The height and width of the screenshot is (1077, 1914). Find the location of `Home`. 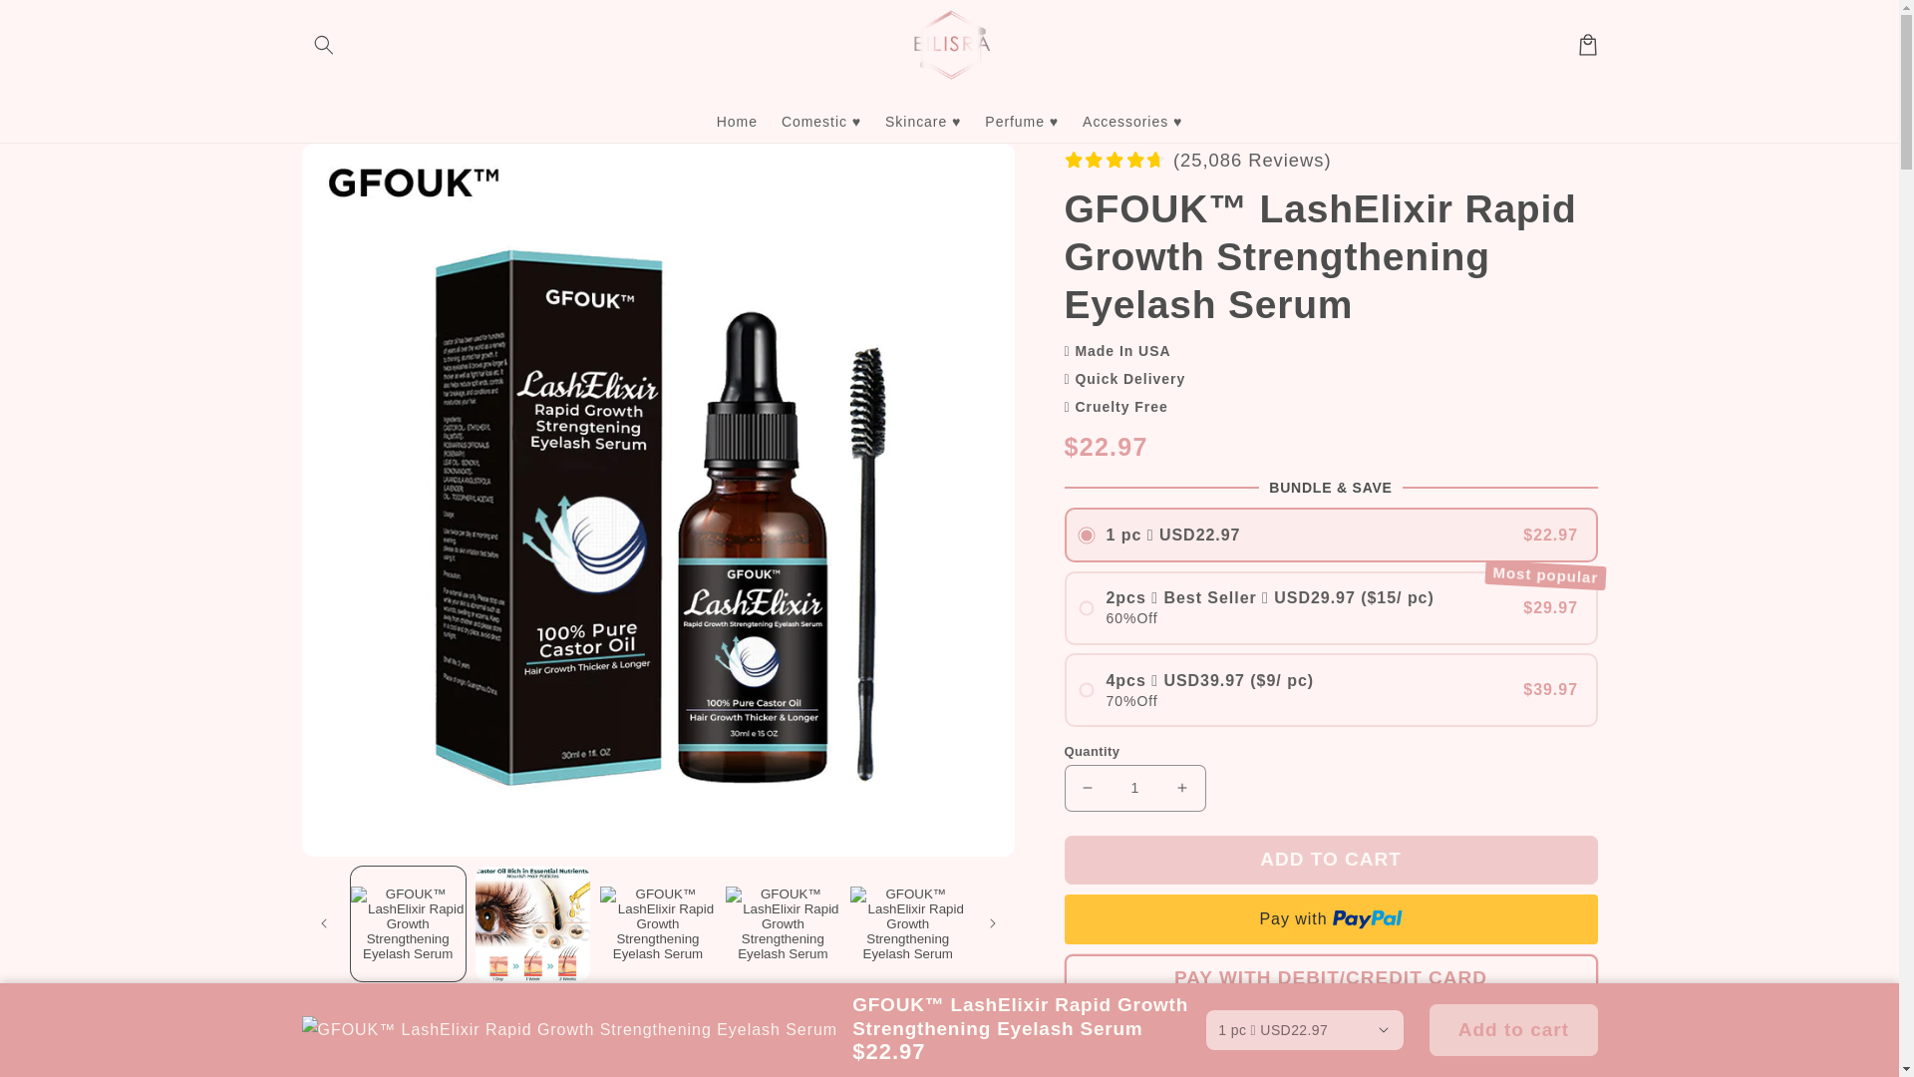

Home is located at coordinates (736, 120).